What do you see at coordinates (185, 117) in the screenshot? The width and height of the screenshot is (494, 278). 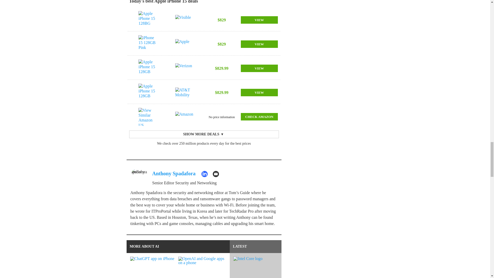 I see `Amazon` at bounding box center [185, 117].